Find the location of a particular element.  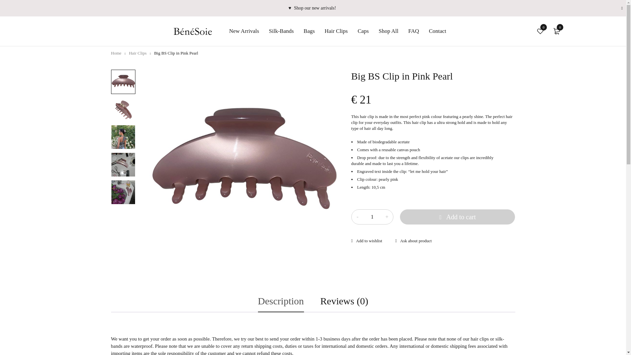

FAQ is located at coordinates (413, 31).